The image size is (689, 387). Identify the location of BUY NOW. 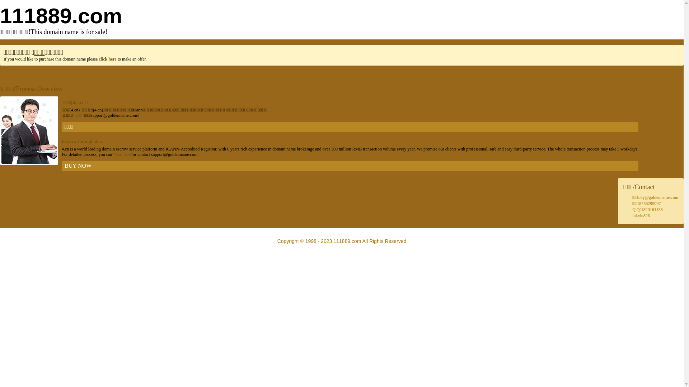
(350, 166).